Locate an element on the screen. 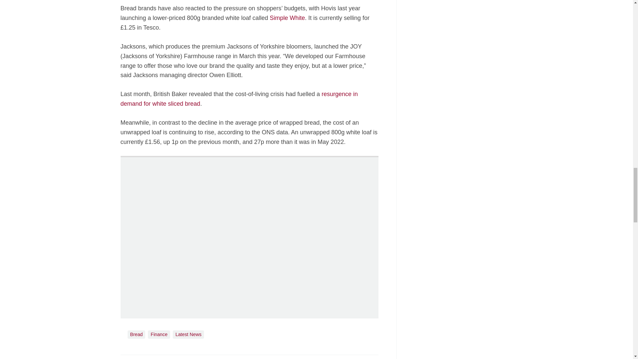  Share this on Twitter is located at coordinates (141, 358).